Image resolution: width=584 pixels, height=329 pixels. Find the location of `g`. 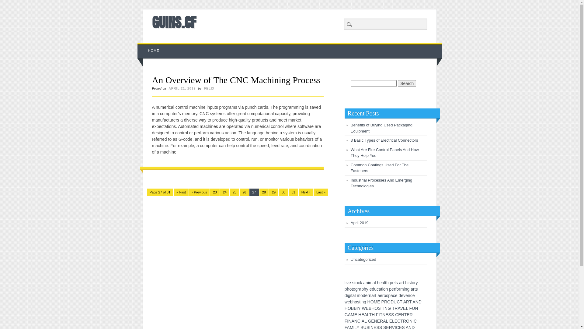

g is located at coordinates (349, 295).